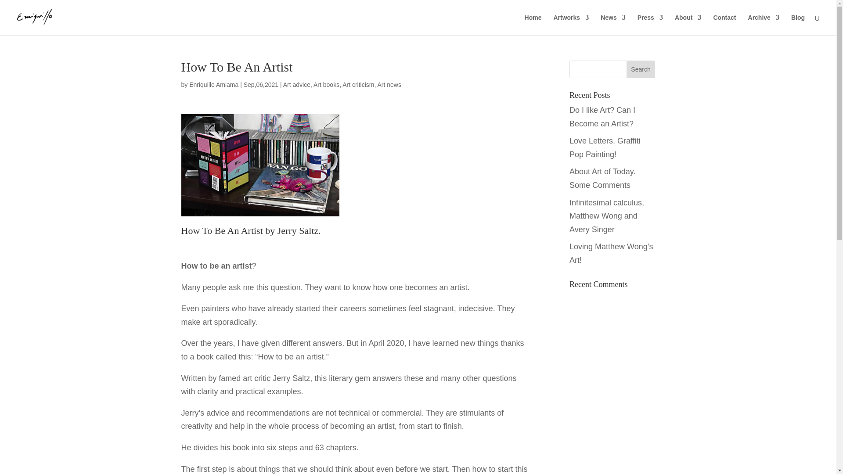 This screenshot has width=843, height=474. I want to click on Do I like Art? Can I Become an Artist?, so click(602, 117).